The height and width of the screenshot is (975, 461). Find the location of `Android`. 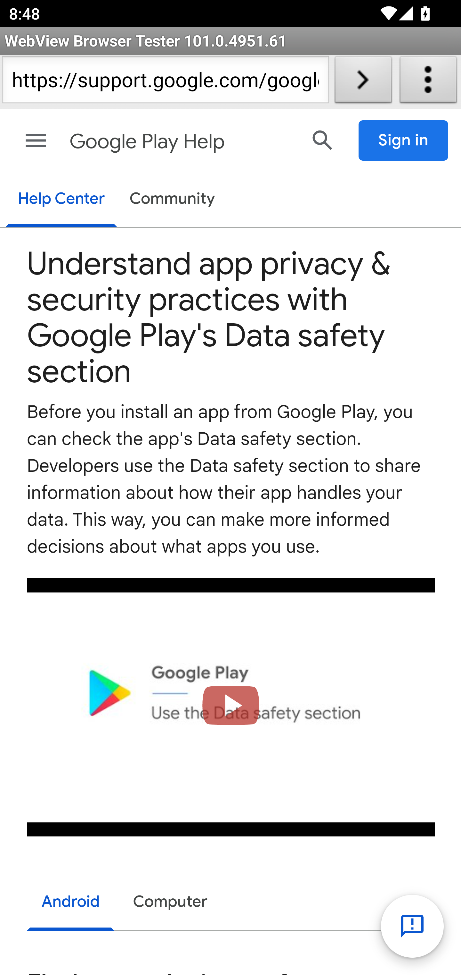

Android is located at coordinates (71, 903).